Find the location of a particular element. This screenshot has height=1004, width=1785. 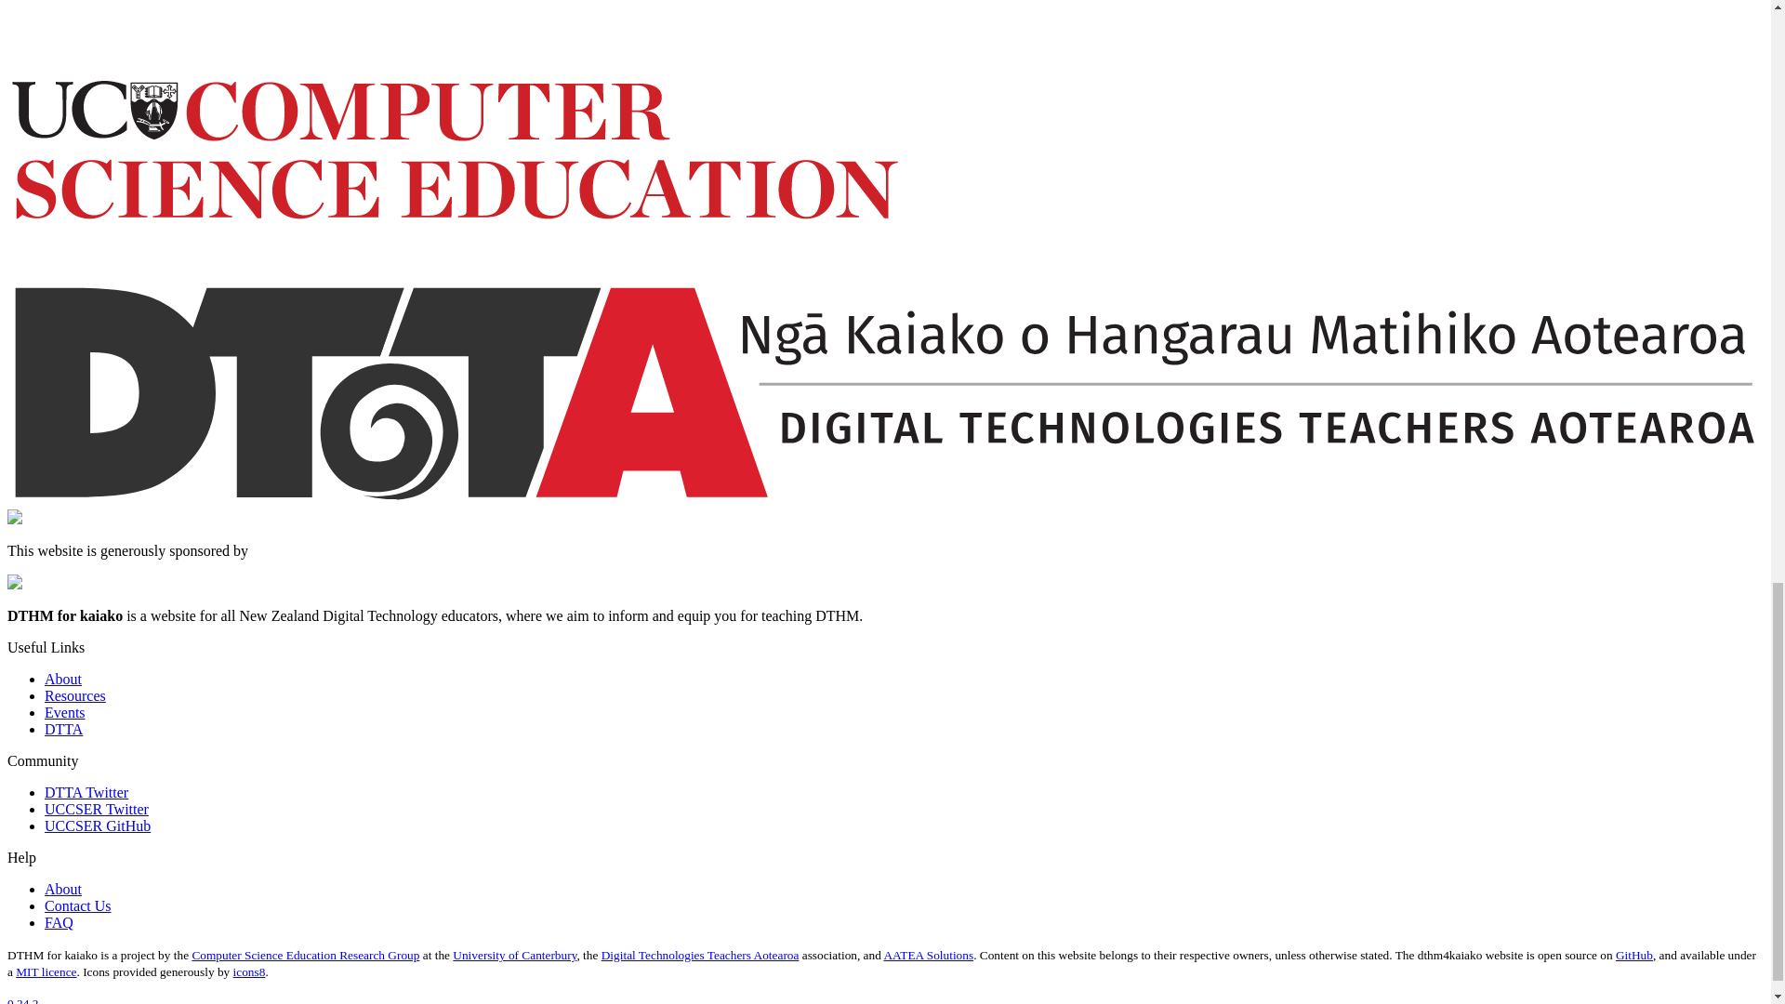

Resources is located at coordinates (74, 695).